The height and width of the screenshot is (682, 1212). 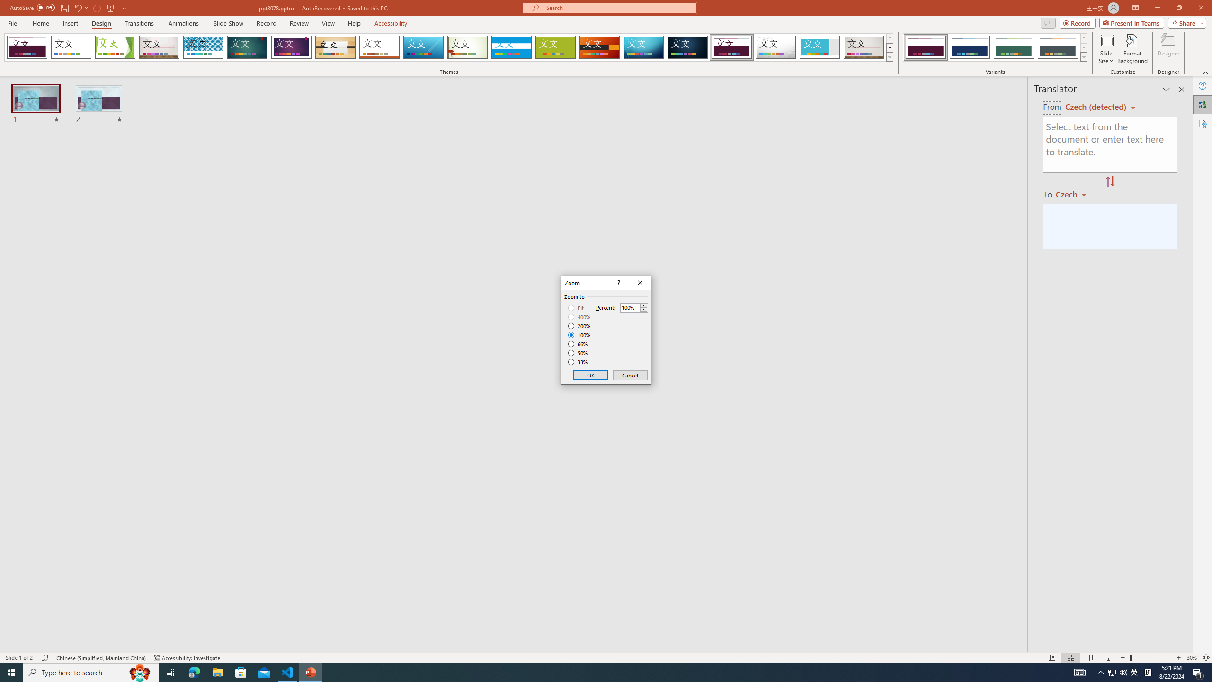 I want to click on Save, so click(x=64, y=8).